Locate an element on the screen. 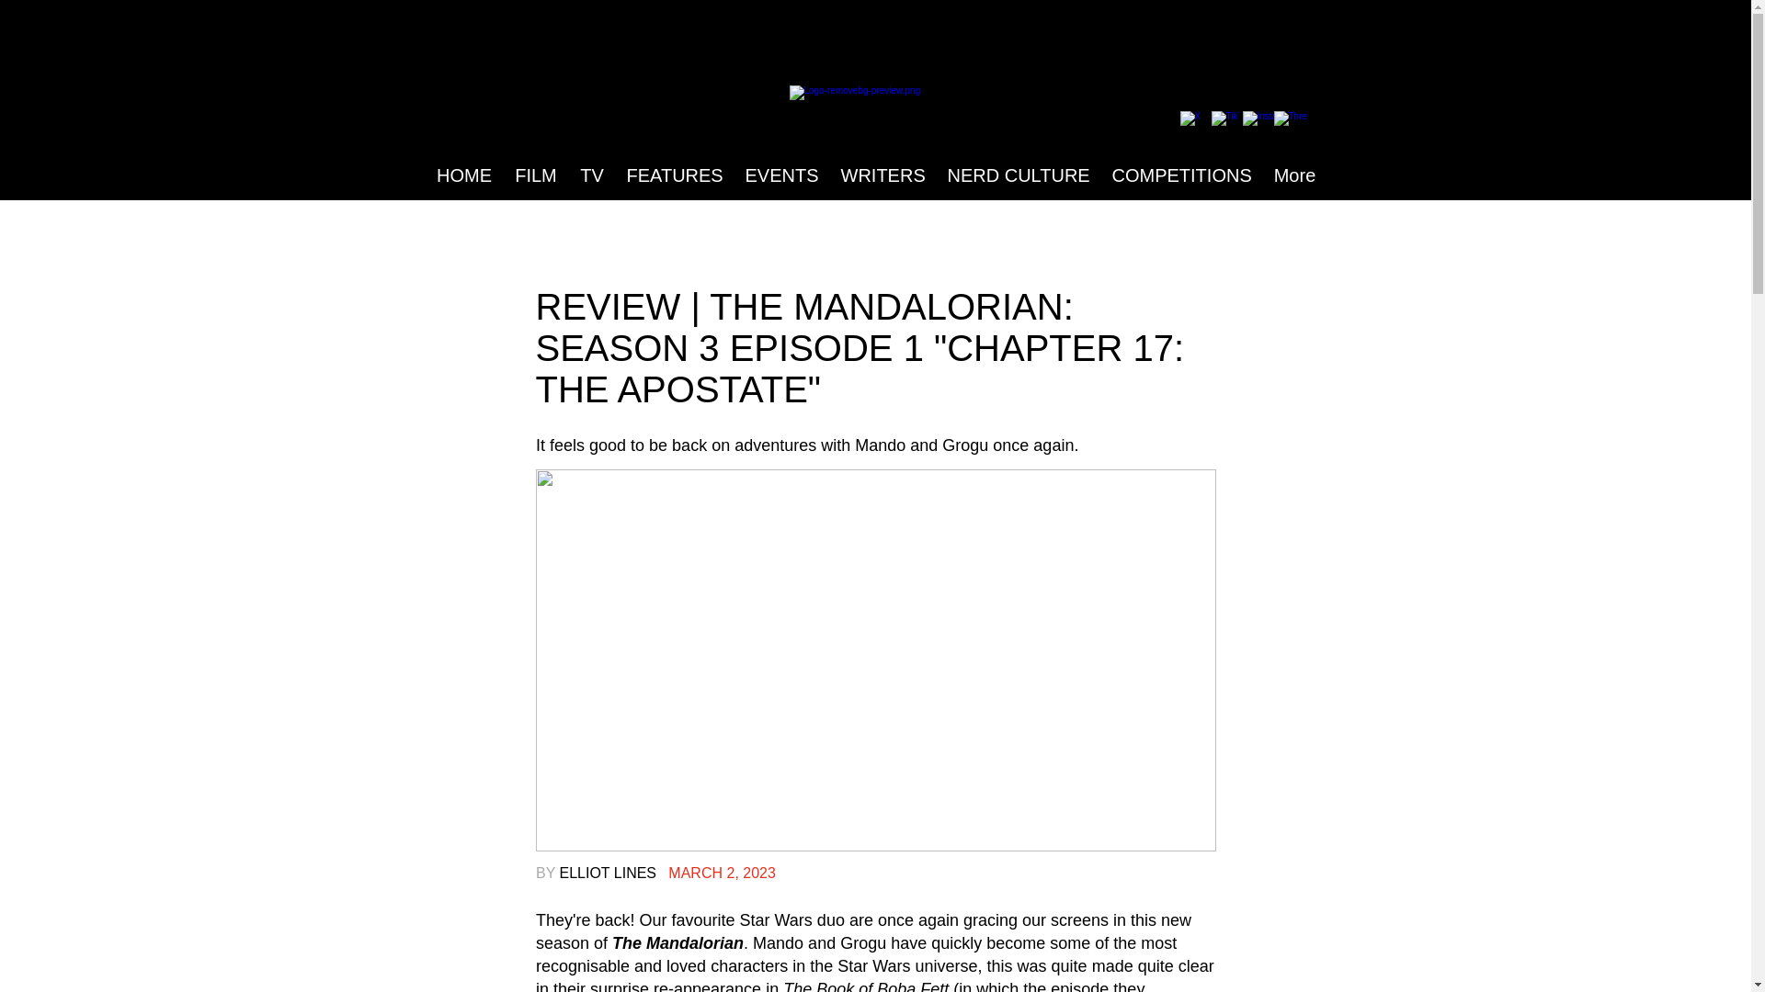 This screenshot has width=1765, height=992. HOME is located at coordinates (463, 175).